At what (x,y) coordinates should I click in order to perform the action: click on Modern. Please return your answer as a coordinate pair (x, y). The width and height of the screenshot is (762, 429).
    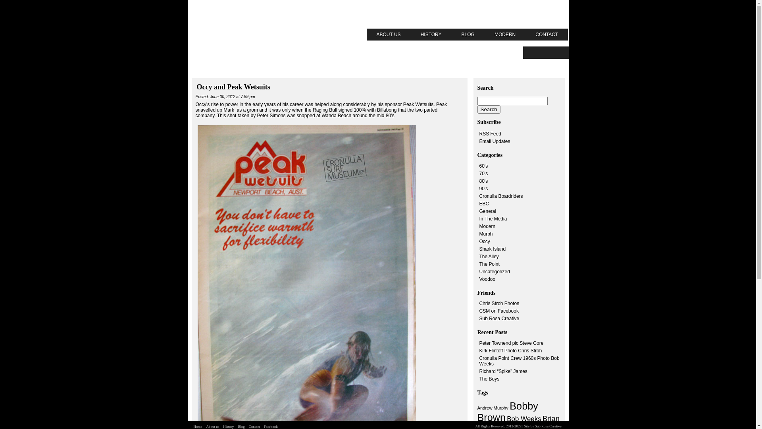
    Looking at the image, I should click on (487, 226).